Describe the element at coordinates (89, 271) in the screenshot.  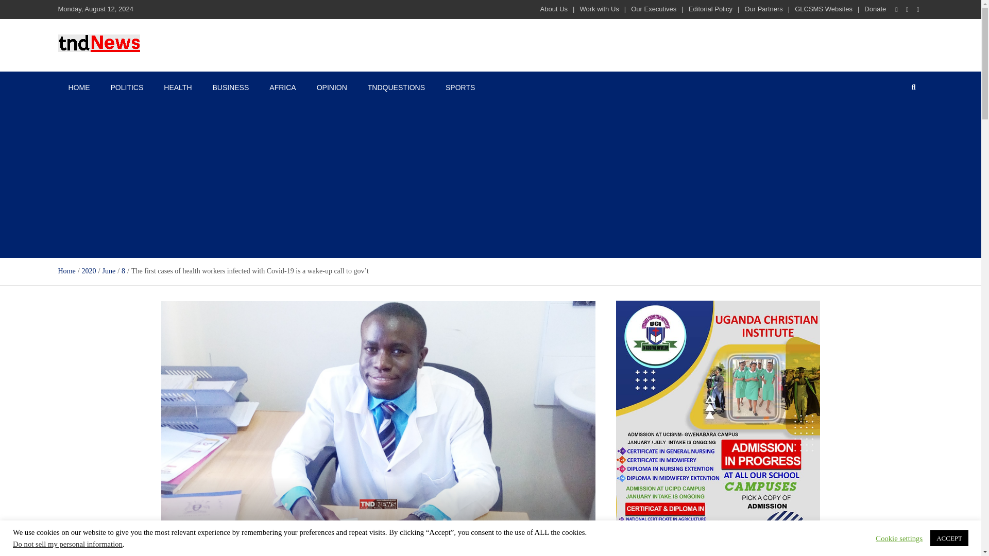
I see `2020` at that location.